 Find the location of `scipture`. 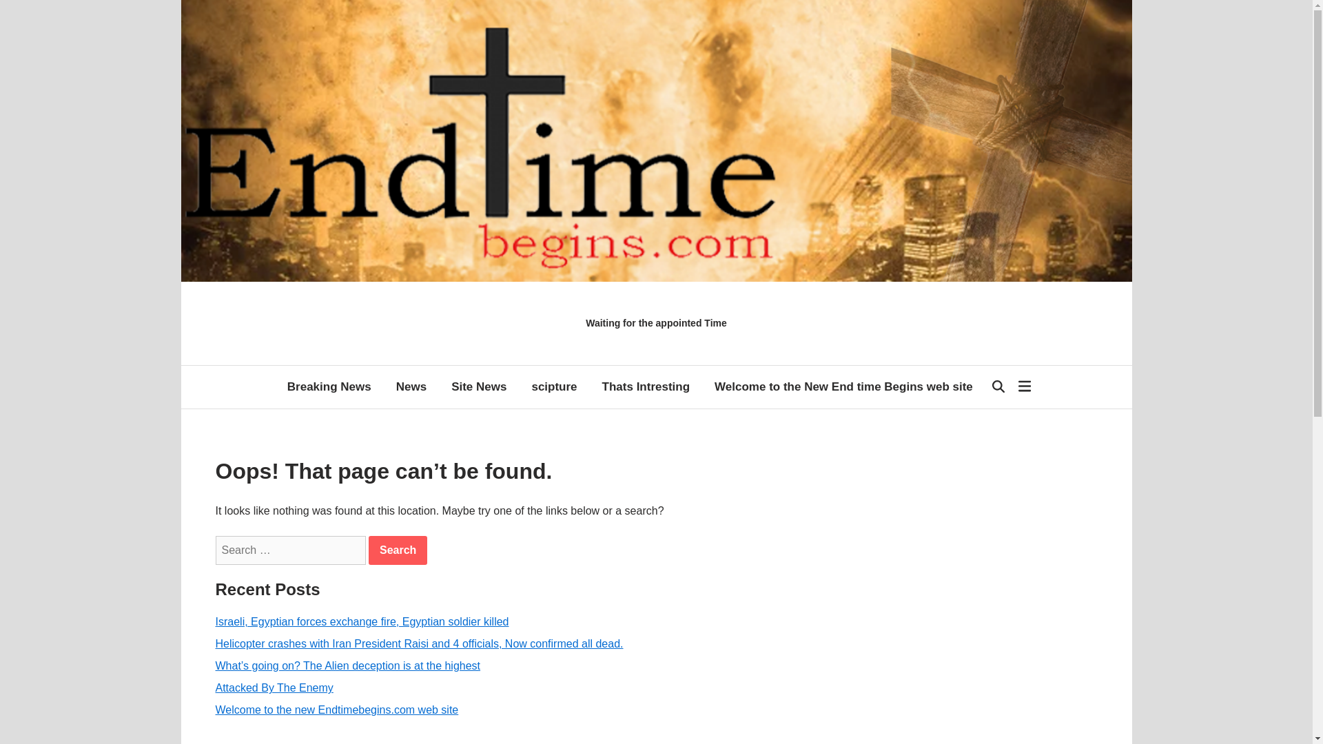

scipture is located at coordinates (553, 387).